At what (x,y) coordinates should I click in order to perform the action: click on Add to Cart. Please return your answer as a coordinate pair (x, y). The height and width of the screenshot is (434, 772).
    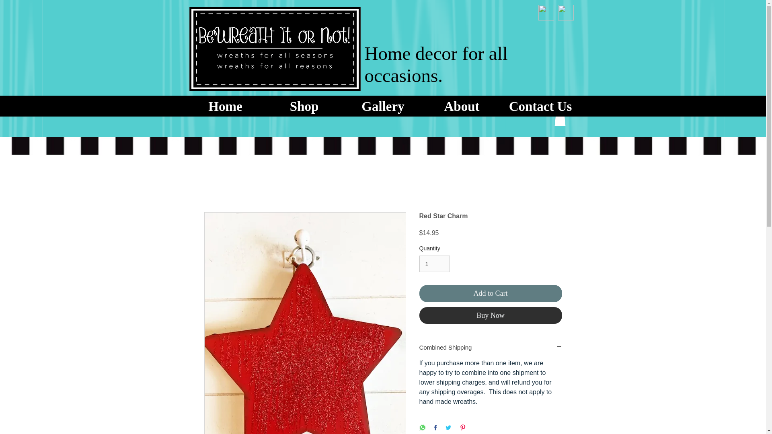
    Looking at the image, I should click on (491, 293).